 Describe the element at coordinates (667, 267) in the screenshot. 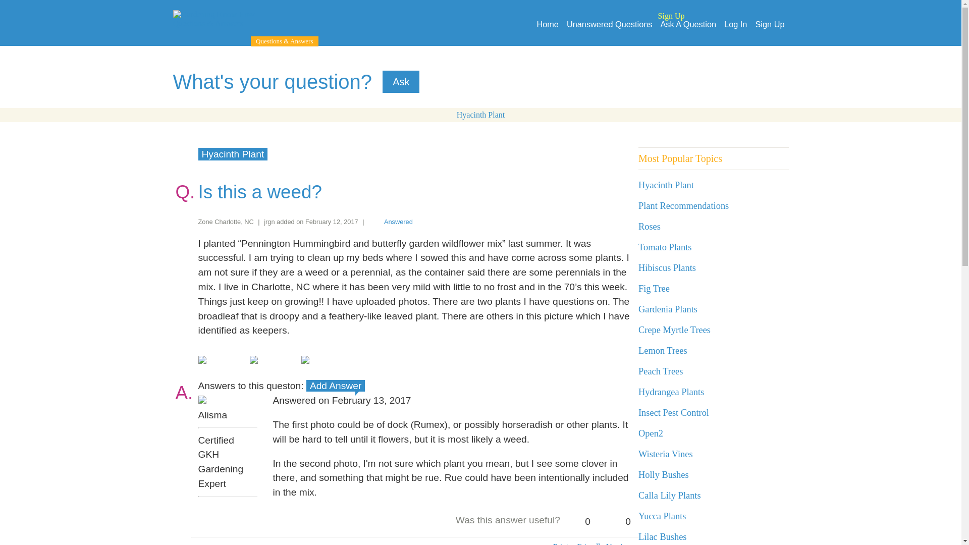

I see `Hibiscus Plants` at that location.